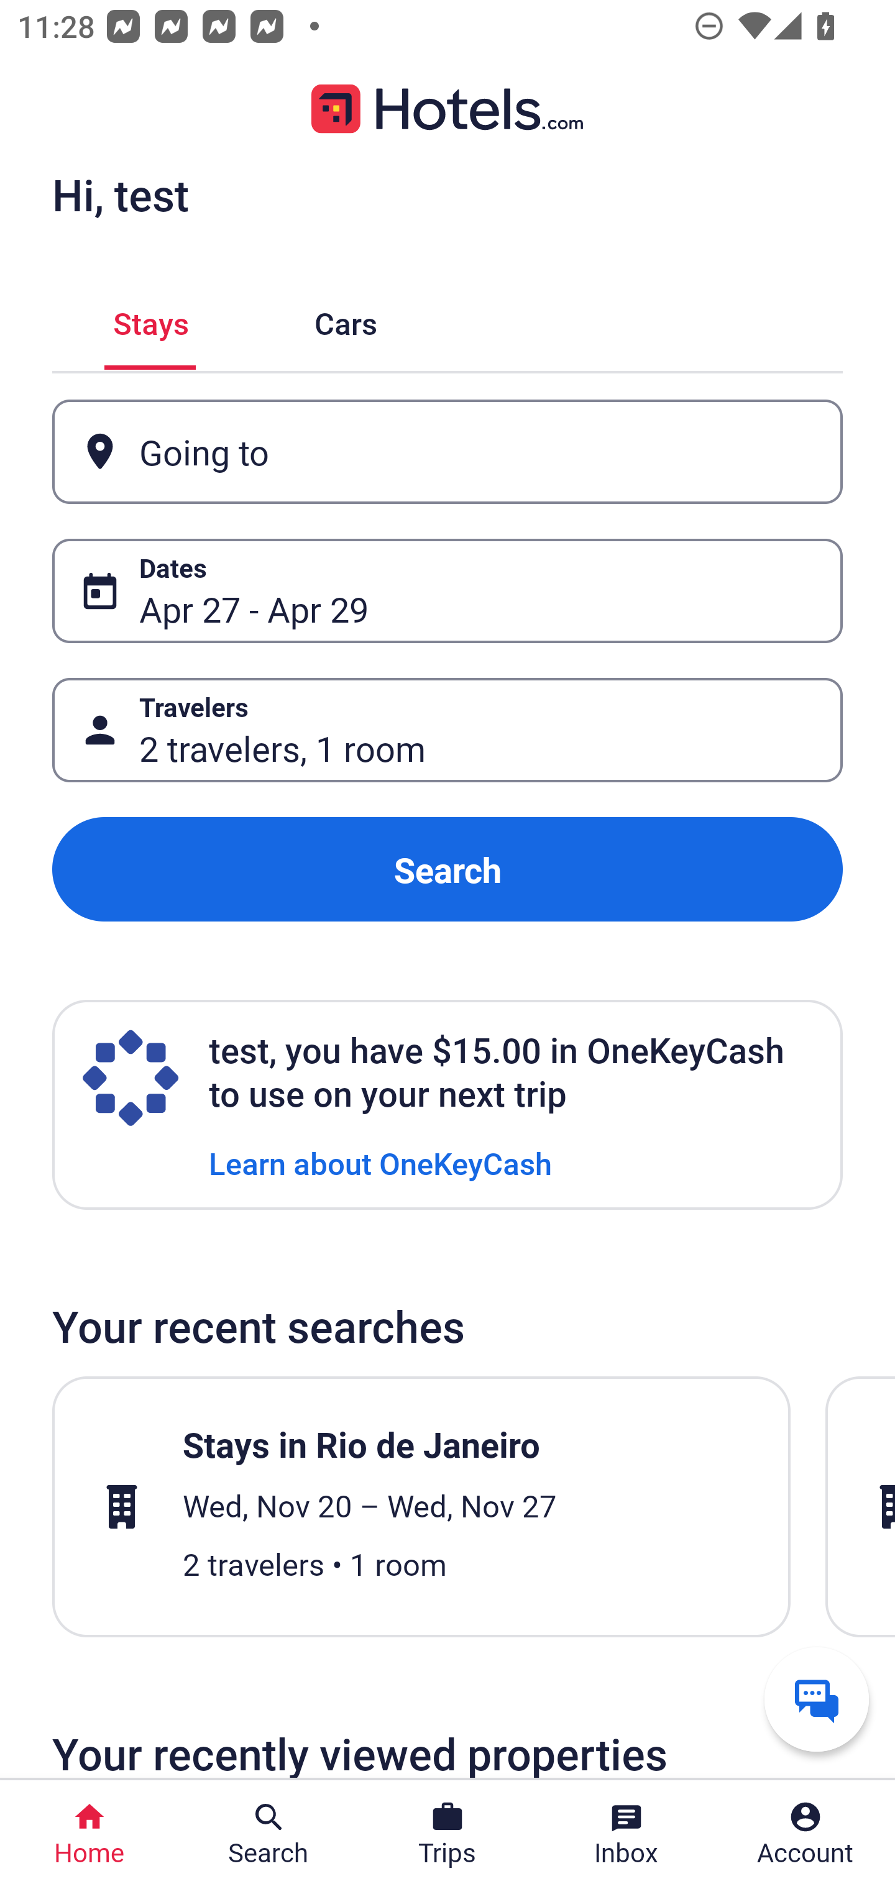 This screenshot has width=895, height=1889. What do you see at coordinates (447, 452) in the screenshot?
I see `Going to Button` at bounding box center [447, 452].